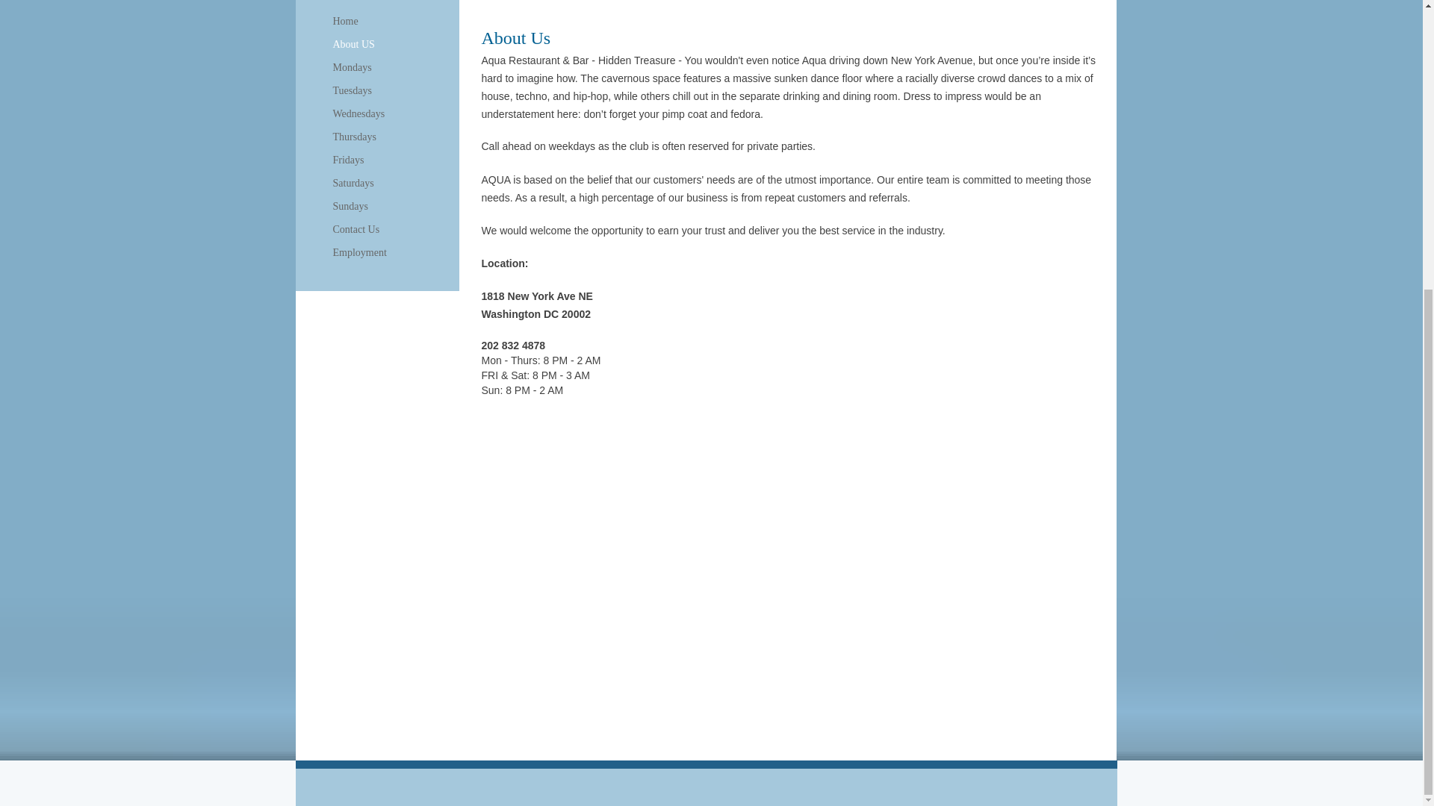  I want to click on Sundays, so click(350, 206).